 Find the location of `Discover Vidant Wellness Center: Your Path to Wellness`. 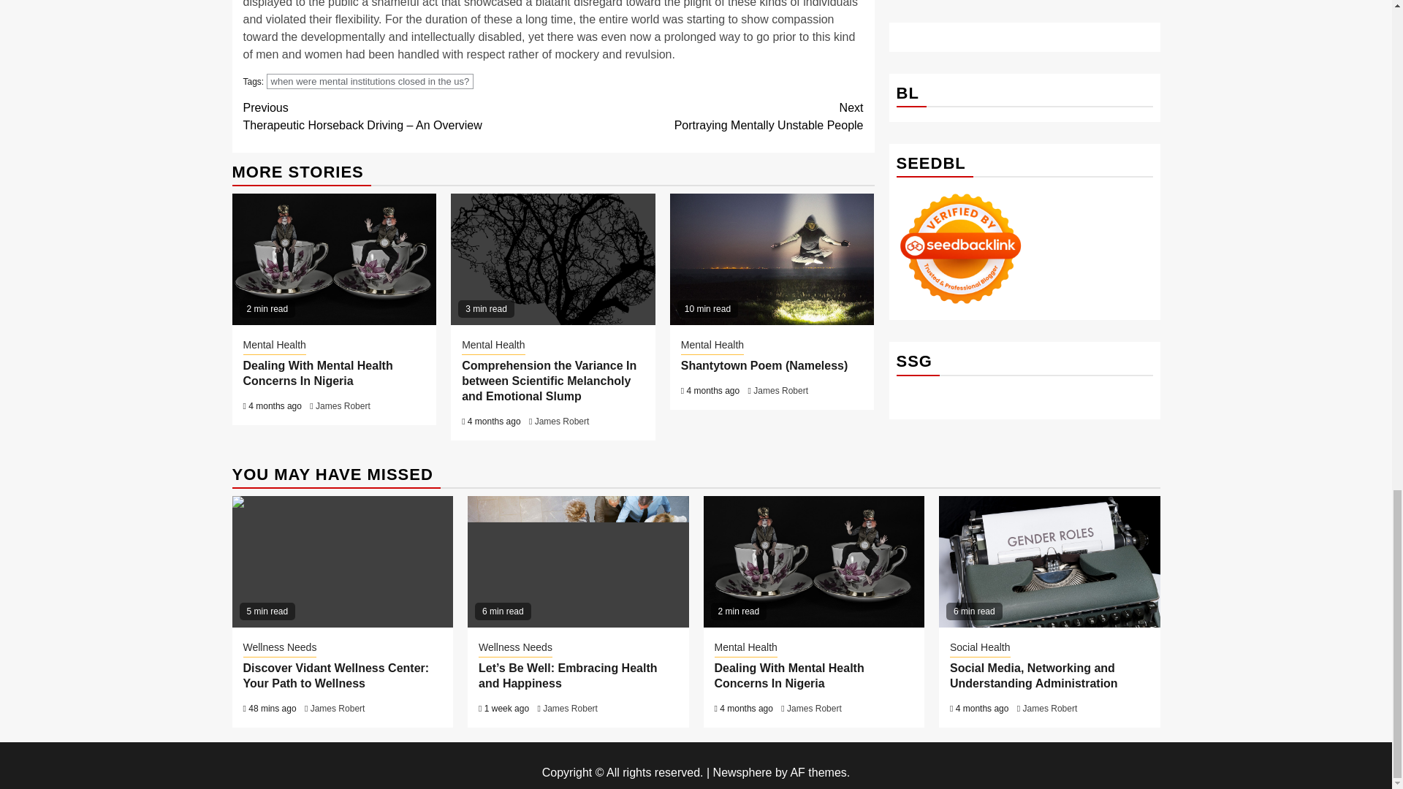

Discover Vidant Wellness Center: Your Path to Wellness is located at coordinates (343, 561).